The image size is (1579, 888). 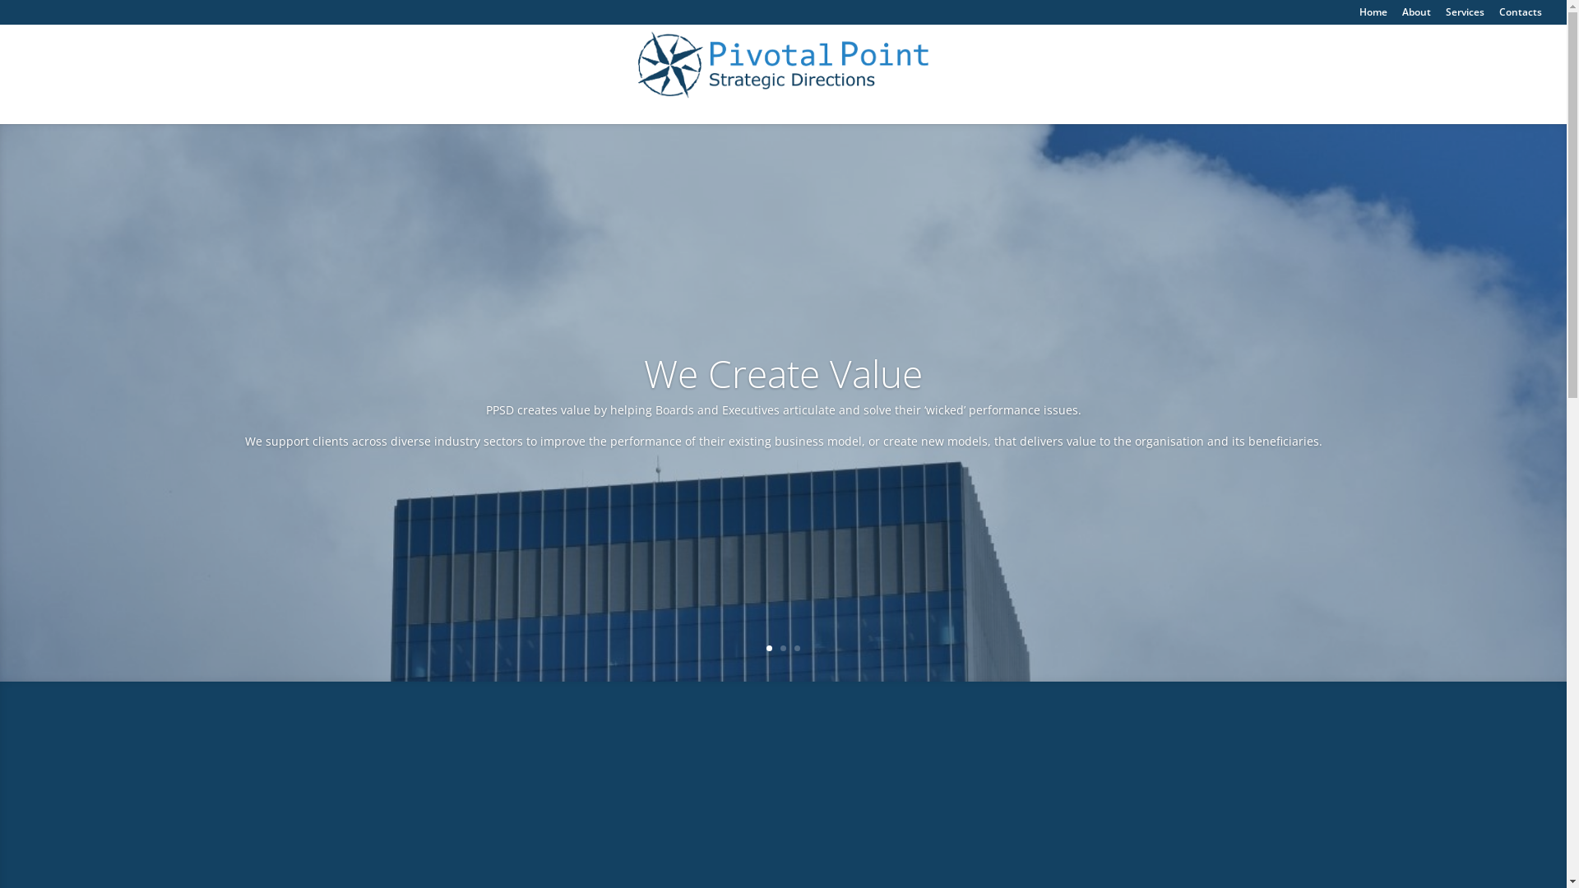 I want to click on Services, so click(x=1466, y=16).